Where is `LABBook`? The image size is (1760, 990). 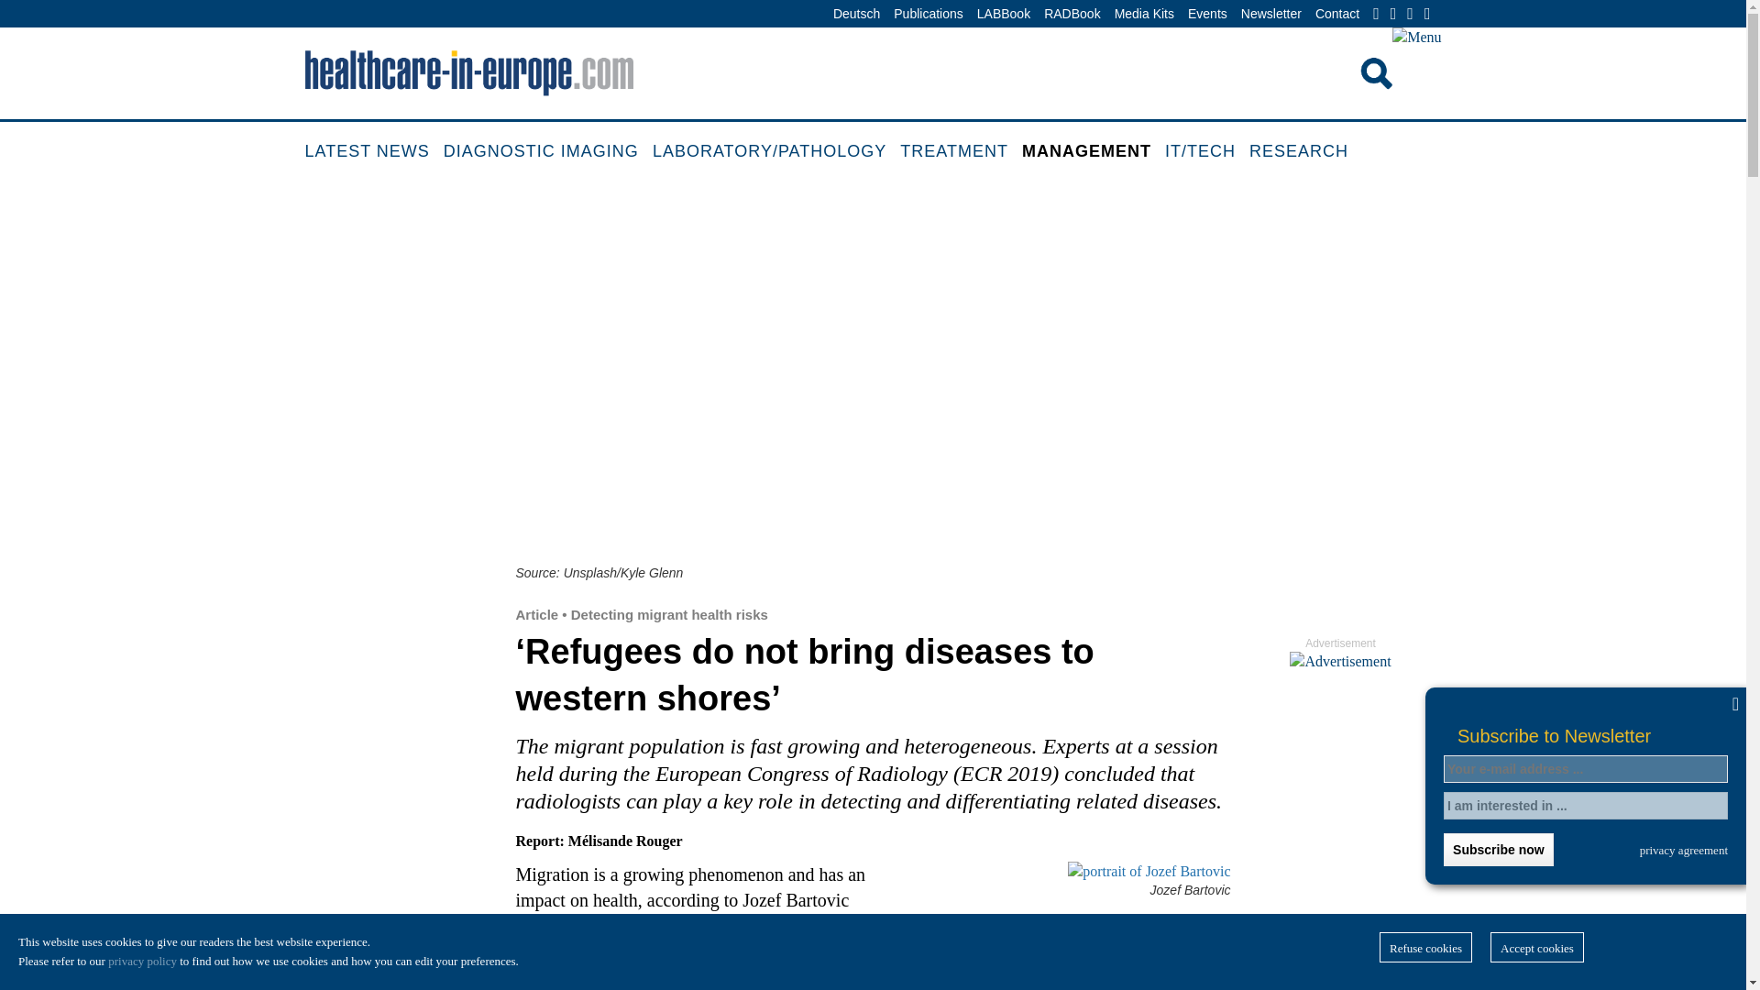 LABBook is located at coordinates (1003, 15).